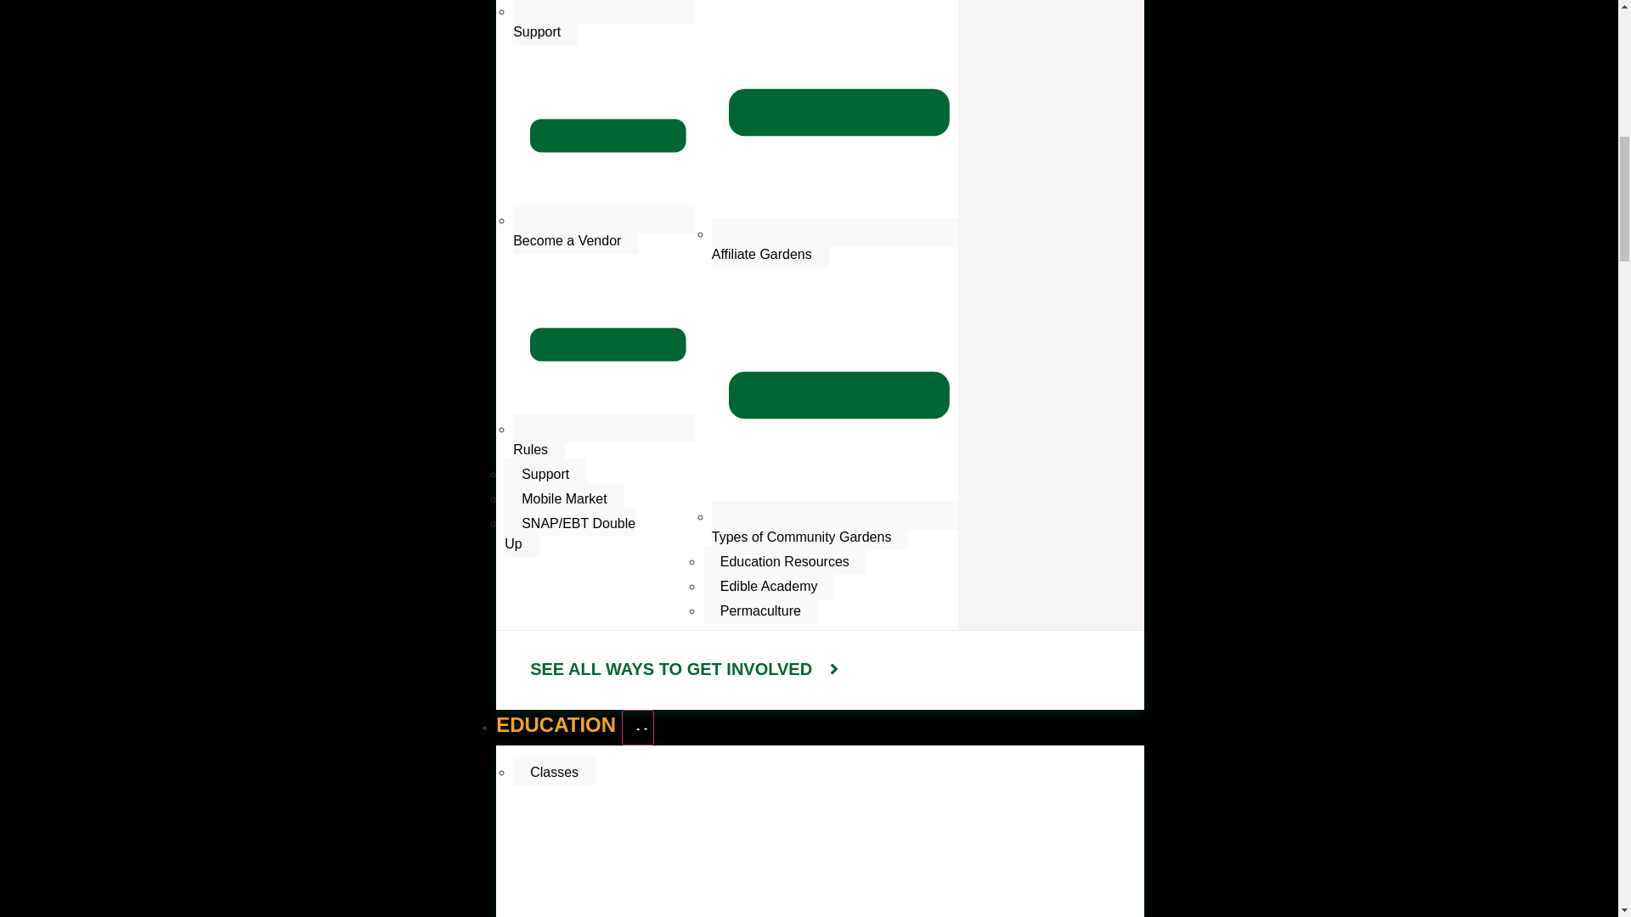  I want to click on Affiliate Gardens, so click(834, 243).